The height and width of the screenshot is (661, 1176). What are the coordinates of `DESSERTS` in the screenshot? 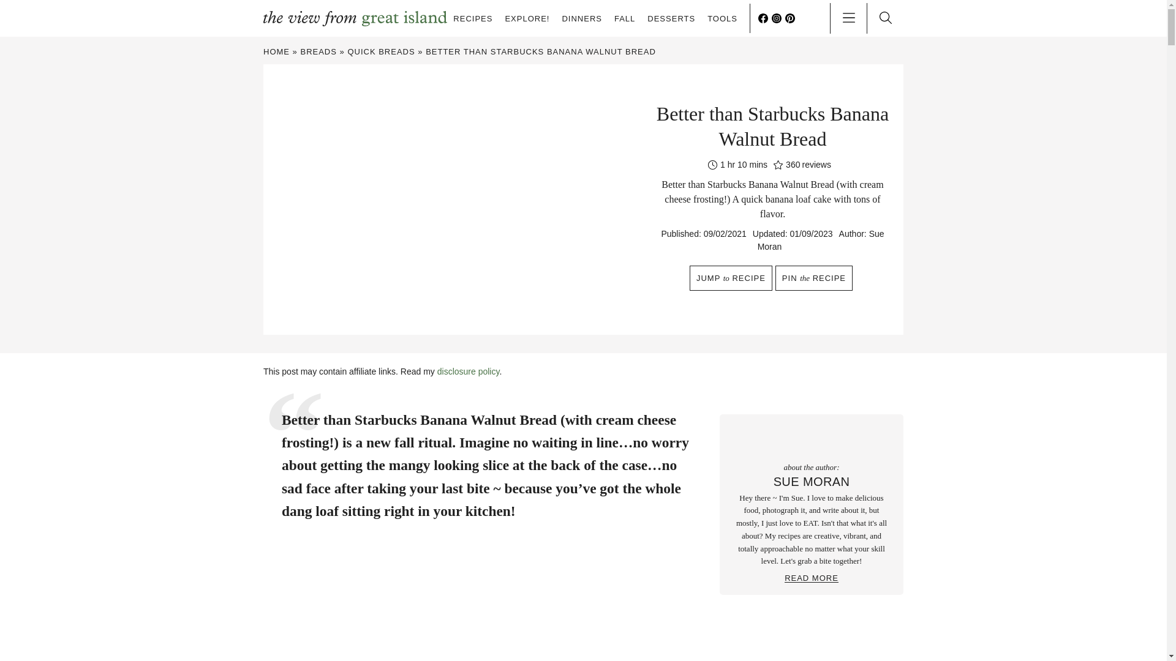 It's located at (671, 18).